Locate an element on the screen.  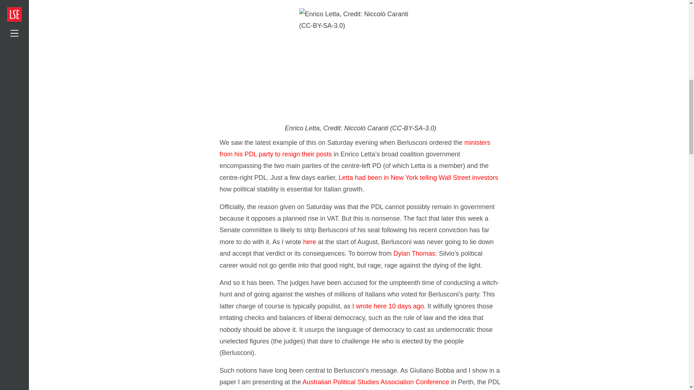
Letta had been in New York telling Wall Street investors is located at coordinates (418, 178).